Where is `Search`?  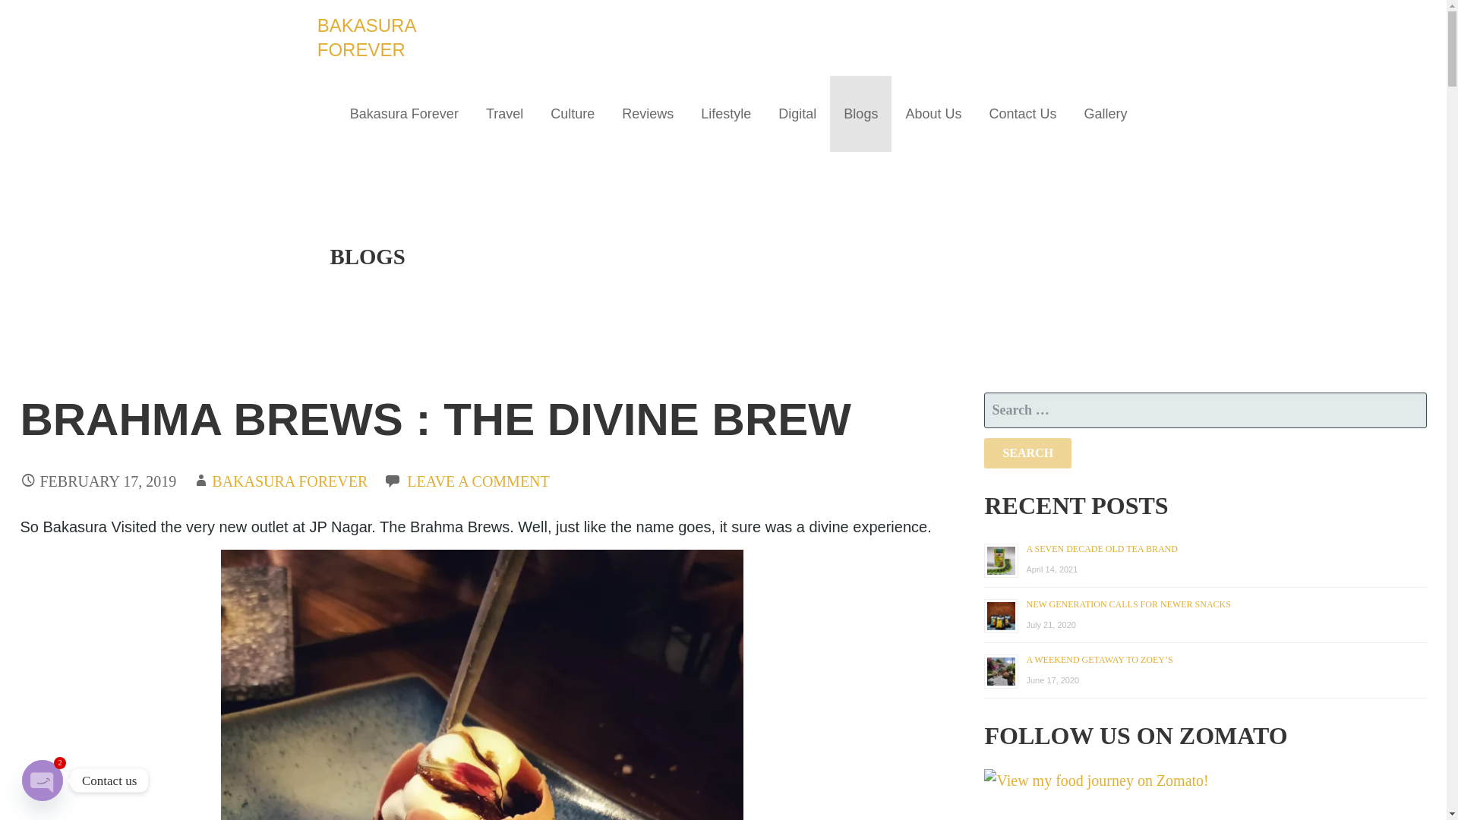 Search is located at coordinates (1028, 453).